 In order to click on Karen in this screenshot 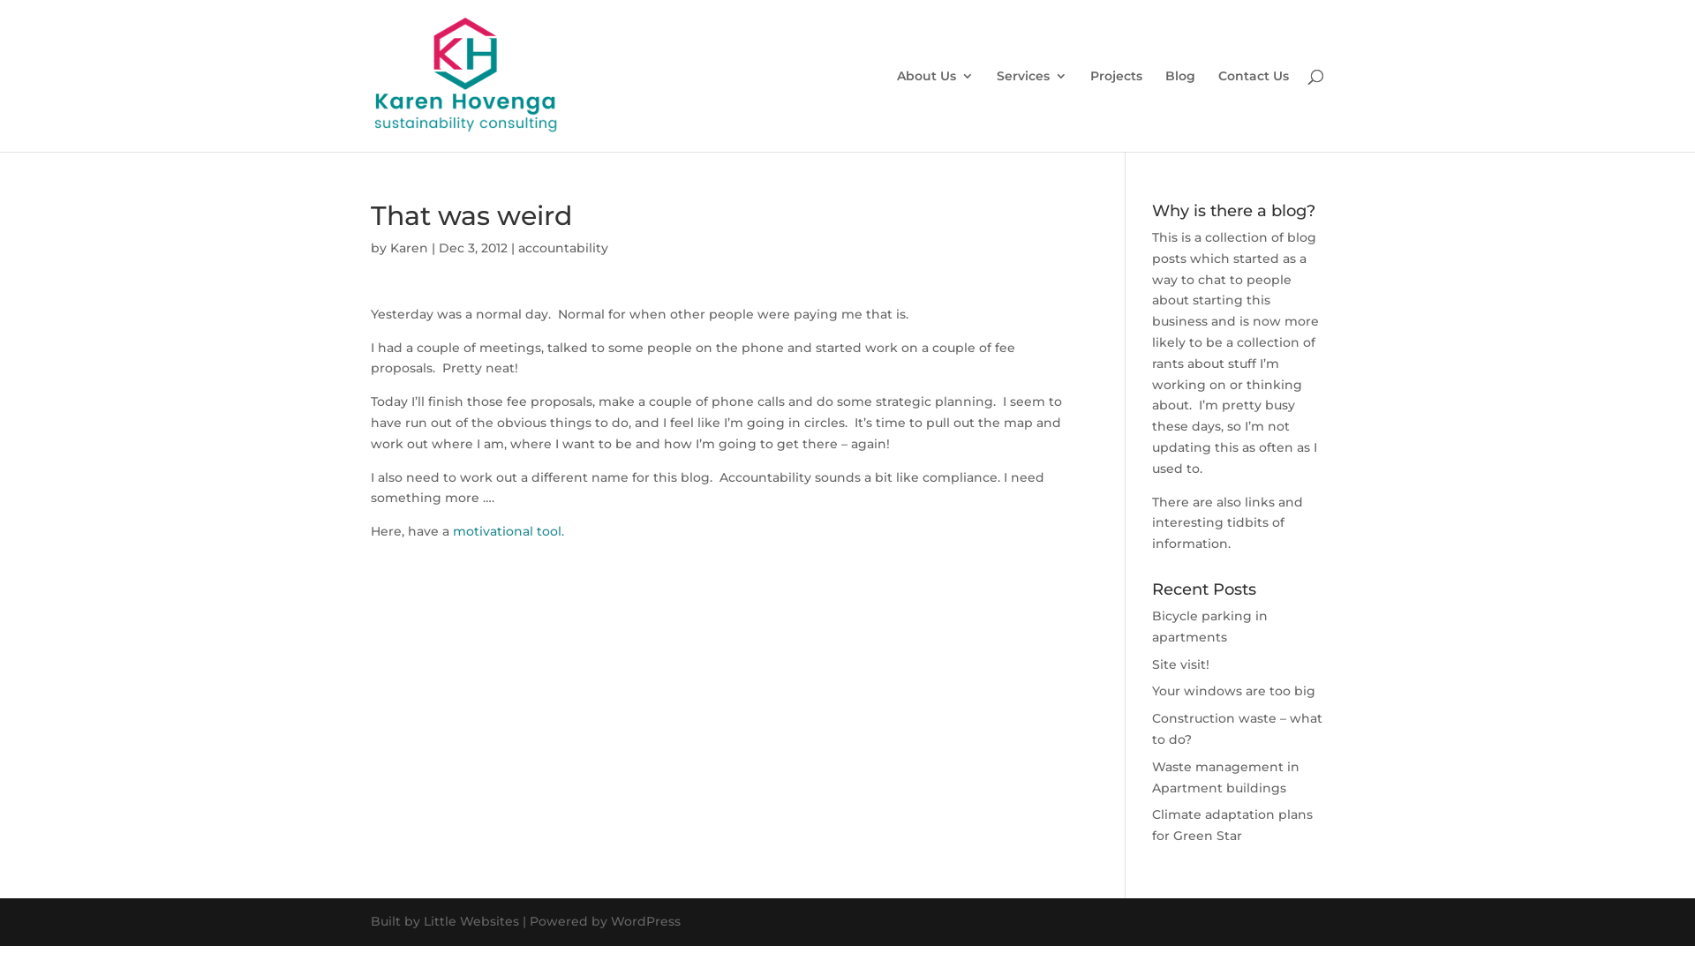, I will do `click(410, 248)`.